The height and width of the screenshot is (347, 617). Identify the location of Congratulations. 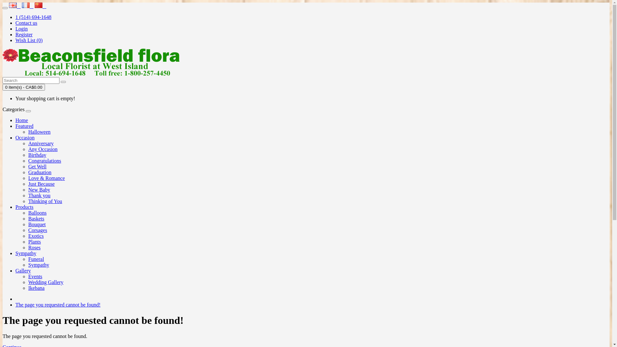
(45, 161).